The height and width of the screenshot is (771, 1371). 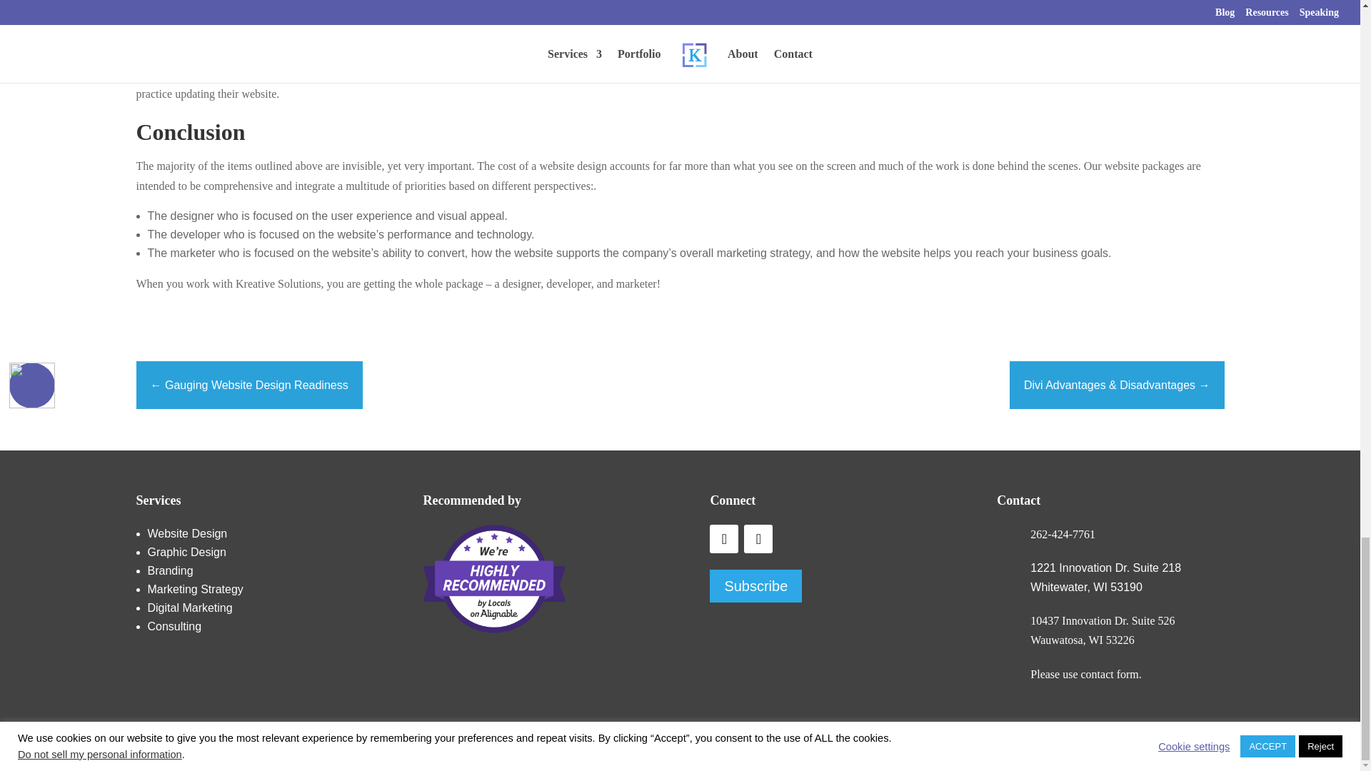 What do you see at coordinates (189, 533) in the screenshot?
I see `Website Design ` at bounding box center [189, 533].